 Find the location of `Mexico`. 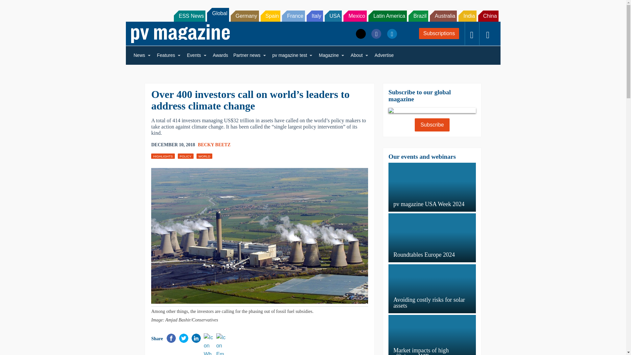

Mexico is located at coordinates (355, 16).